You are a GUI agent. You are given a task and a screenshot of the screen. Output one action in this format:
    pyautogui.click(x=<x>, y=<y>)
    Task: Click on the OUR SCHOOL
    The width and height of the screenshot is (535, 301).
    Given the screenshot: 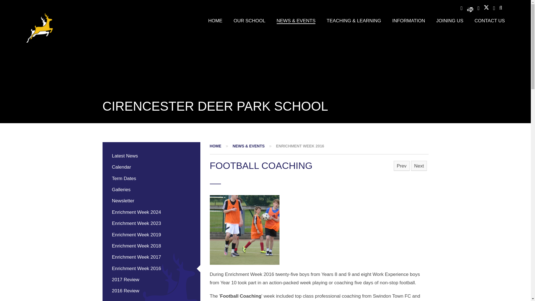 What is the action you would take?
    pyautogui.click(x=249, y=21)
    